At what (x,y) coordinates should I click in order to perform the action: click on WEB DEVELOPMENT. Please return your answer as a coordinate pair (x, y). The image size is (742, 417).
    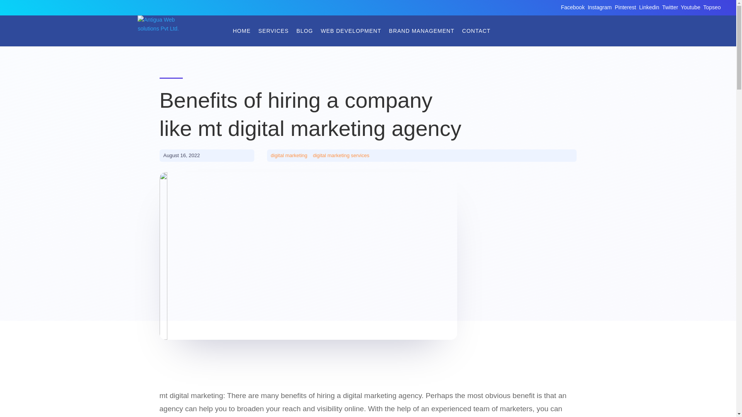
    Looking at the image, I should click on (351, 31).